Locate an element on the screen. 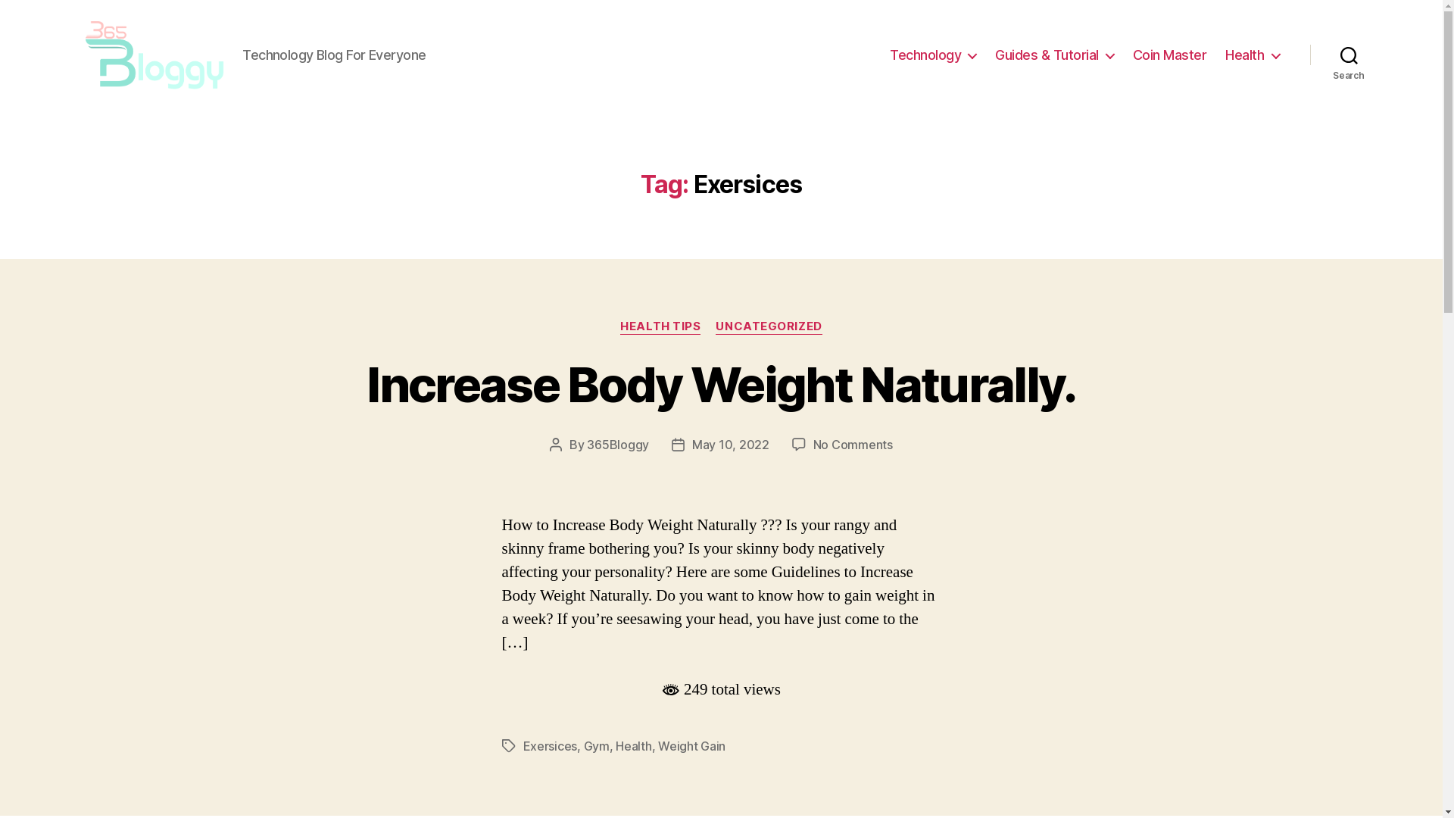  Health is located at coordinates (633, 746).